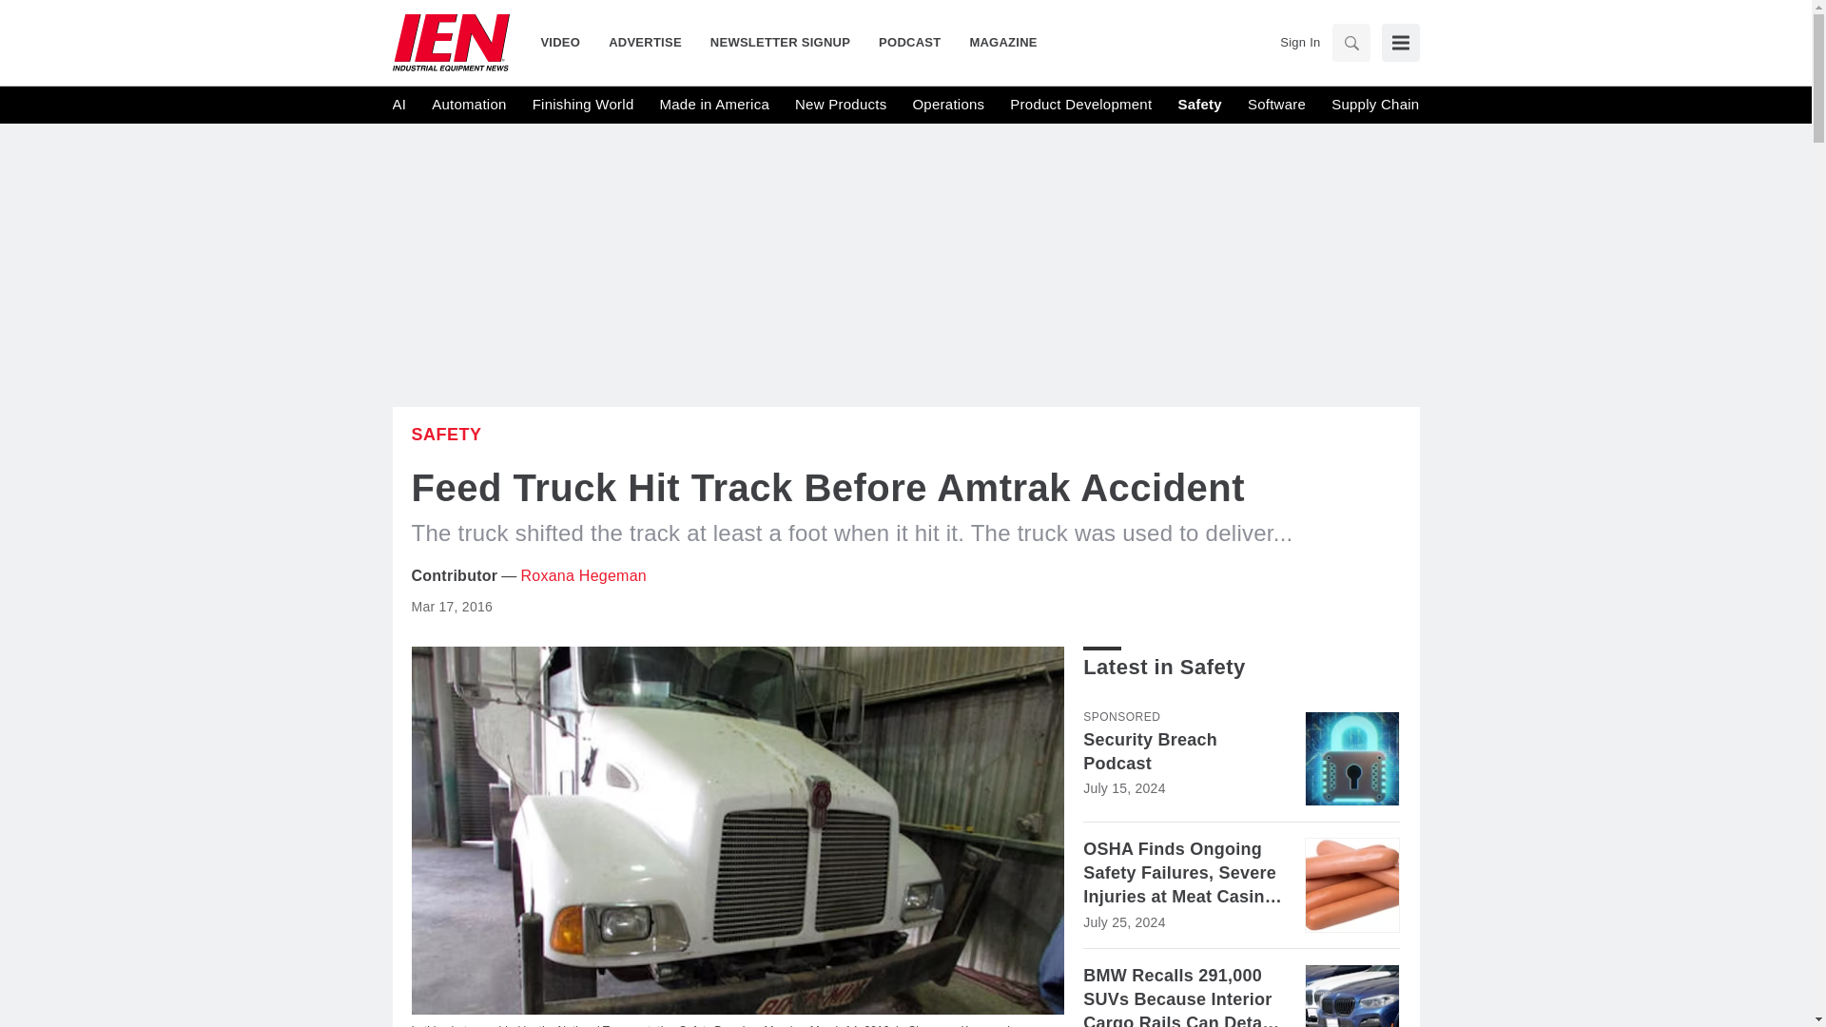 This screenshot has height=1027, width=1826. Describe the element at coordinates (713, 105) in the screenshot. I see `Made in America` at that location.